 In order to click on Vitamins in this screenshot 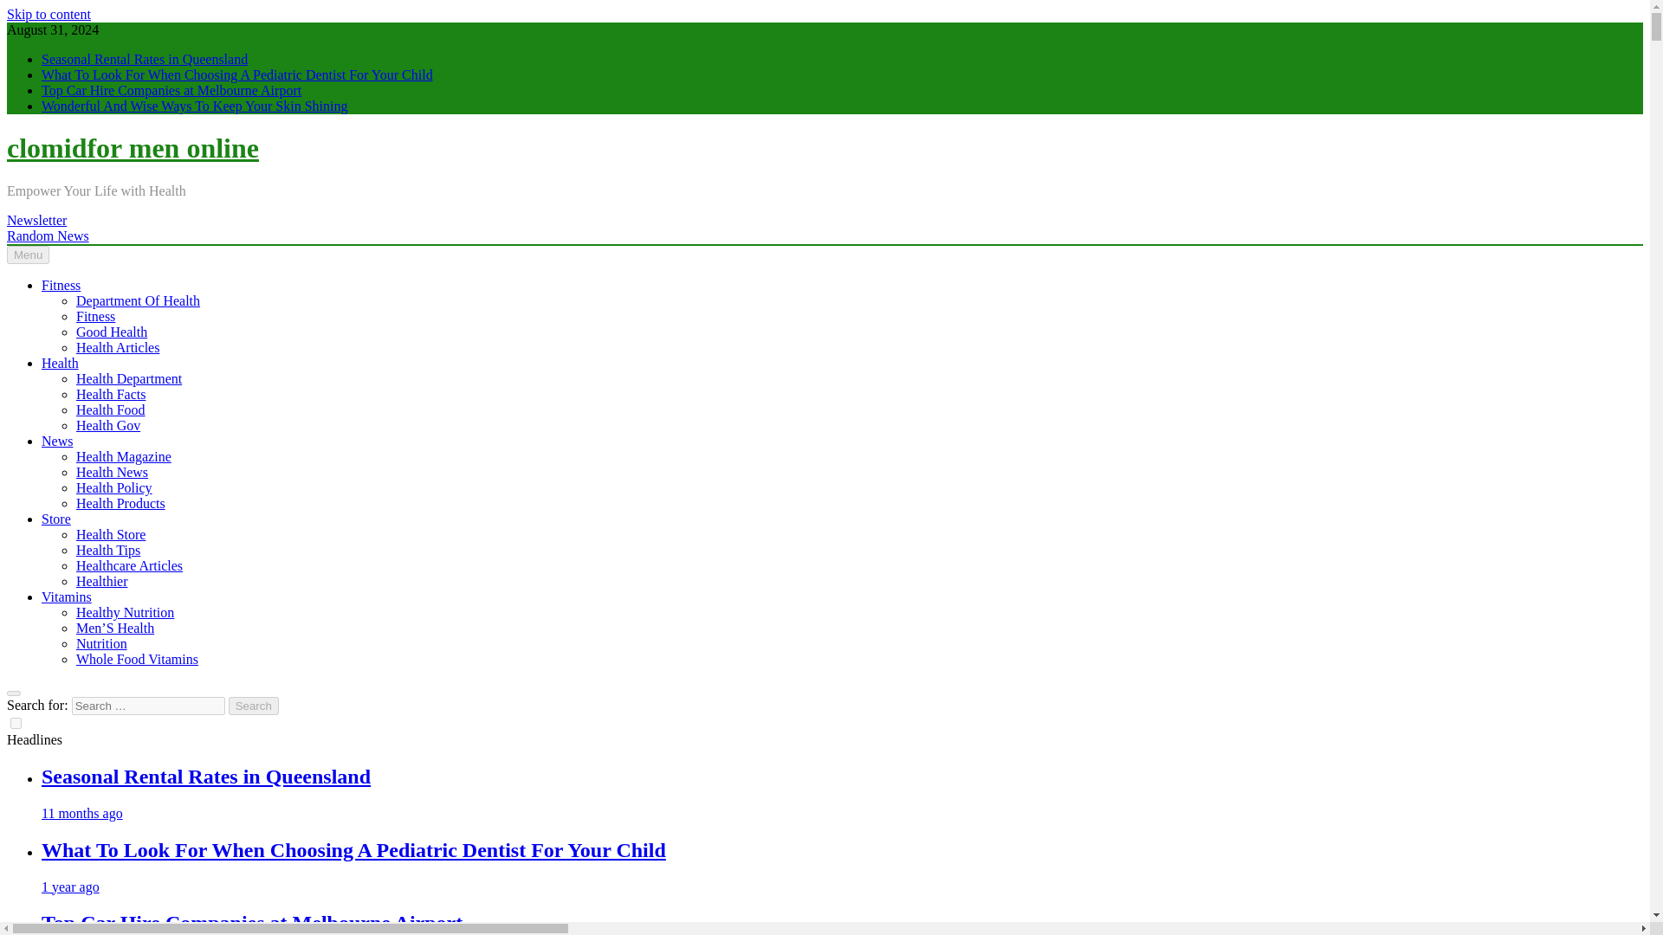, I will do `click(66, 596)`.